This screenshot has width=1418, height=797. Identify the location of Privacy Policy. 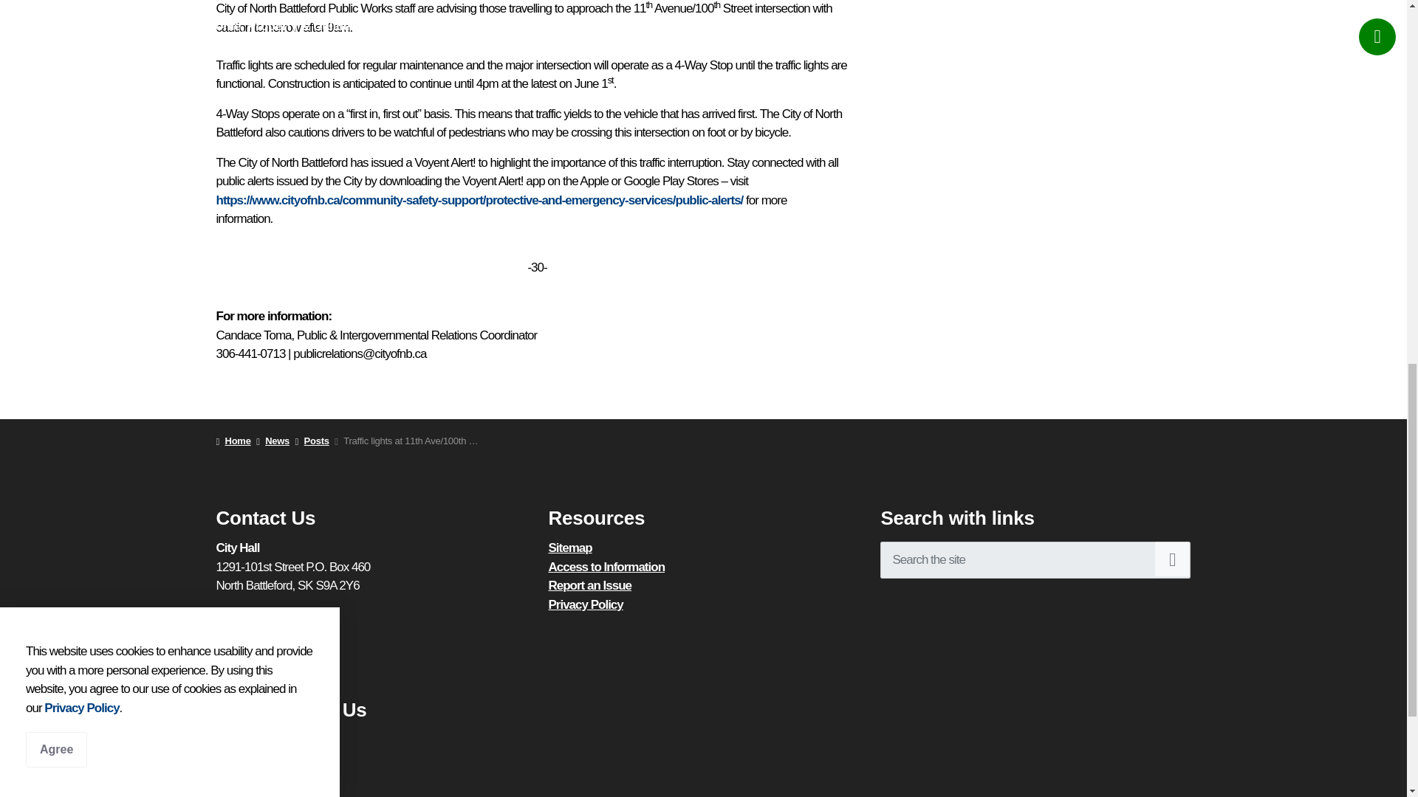
(585, 605).